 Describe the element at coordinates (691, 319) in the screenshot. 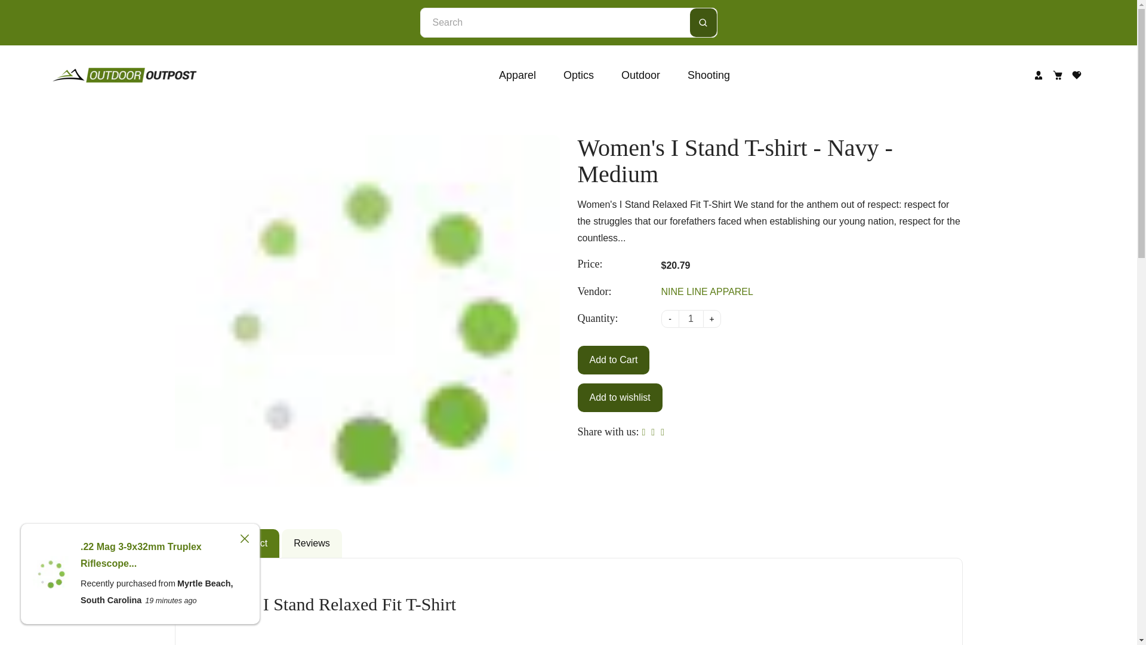

I see `1` at that location.